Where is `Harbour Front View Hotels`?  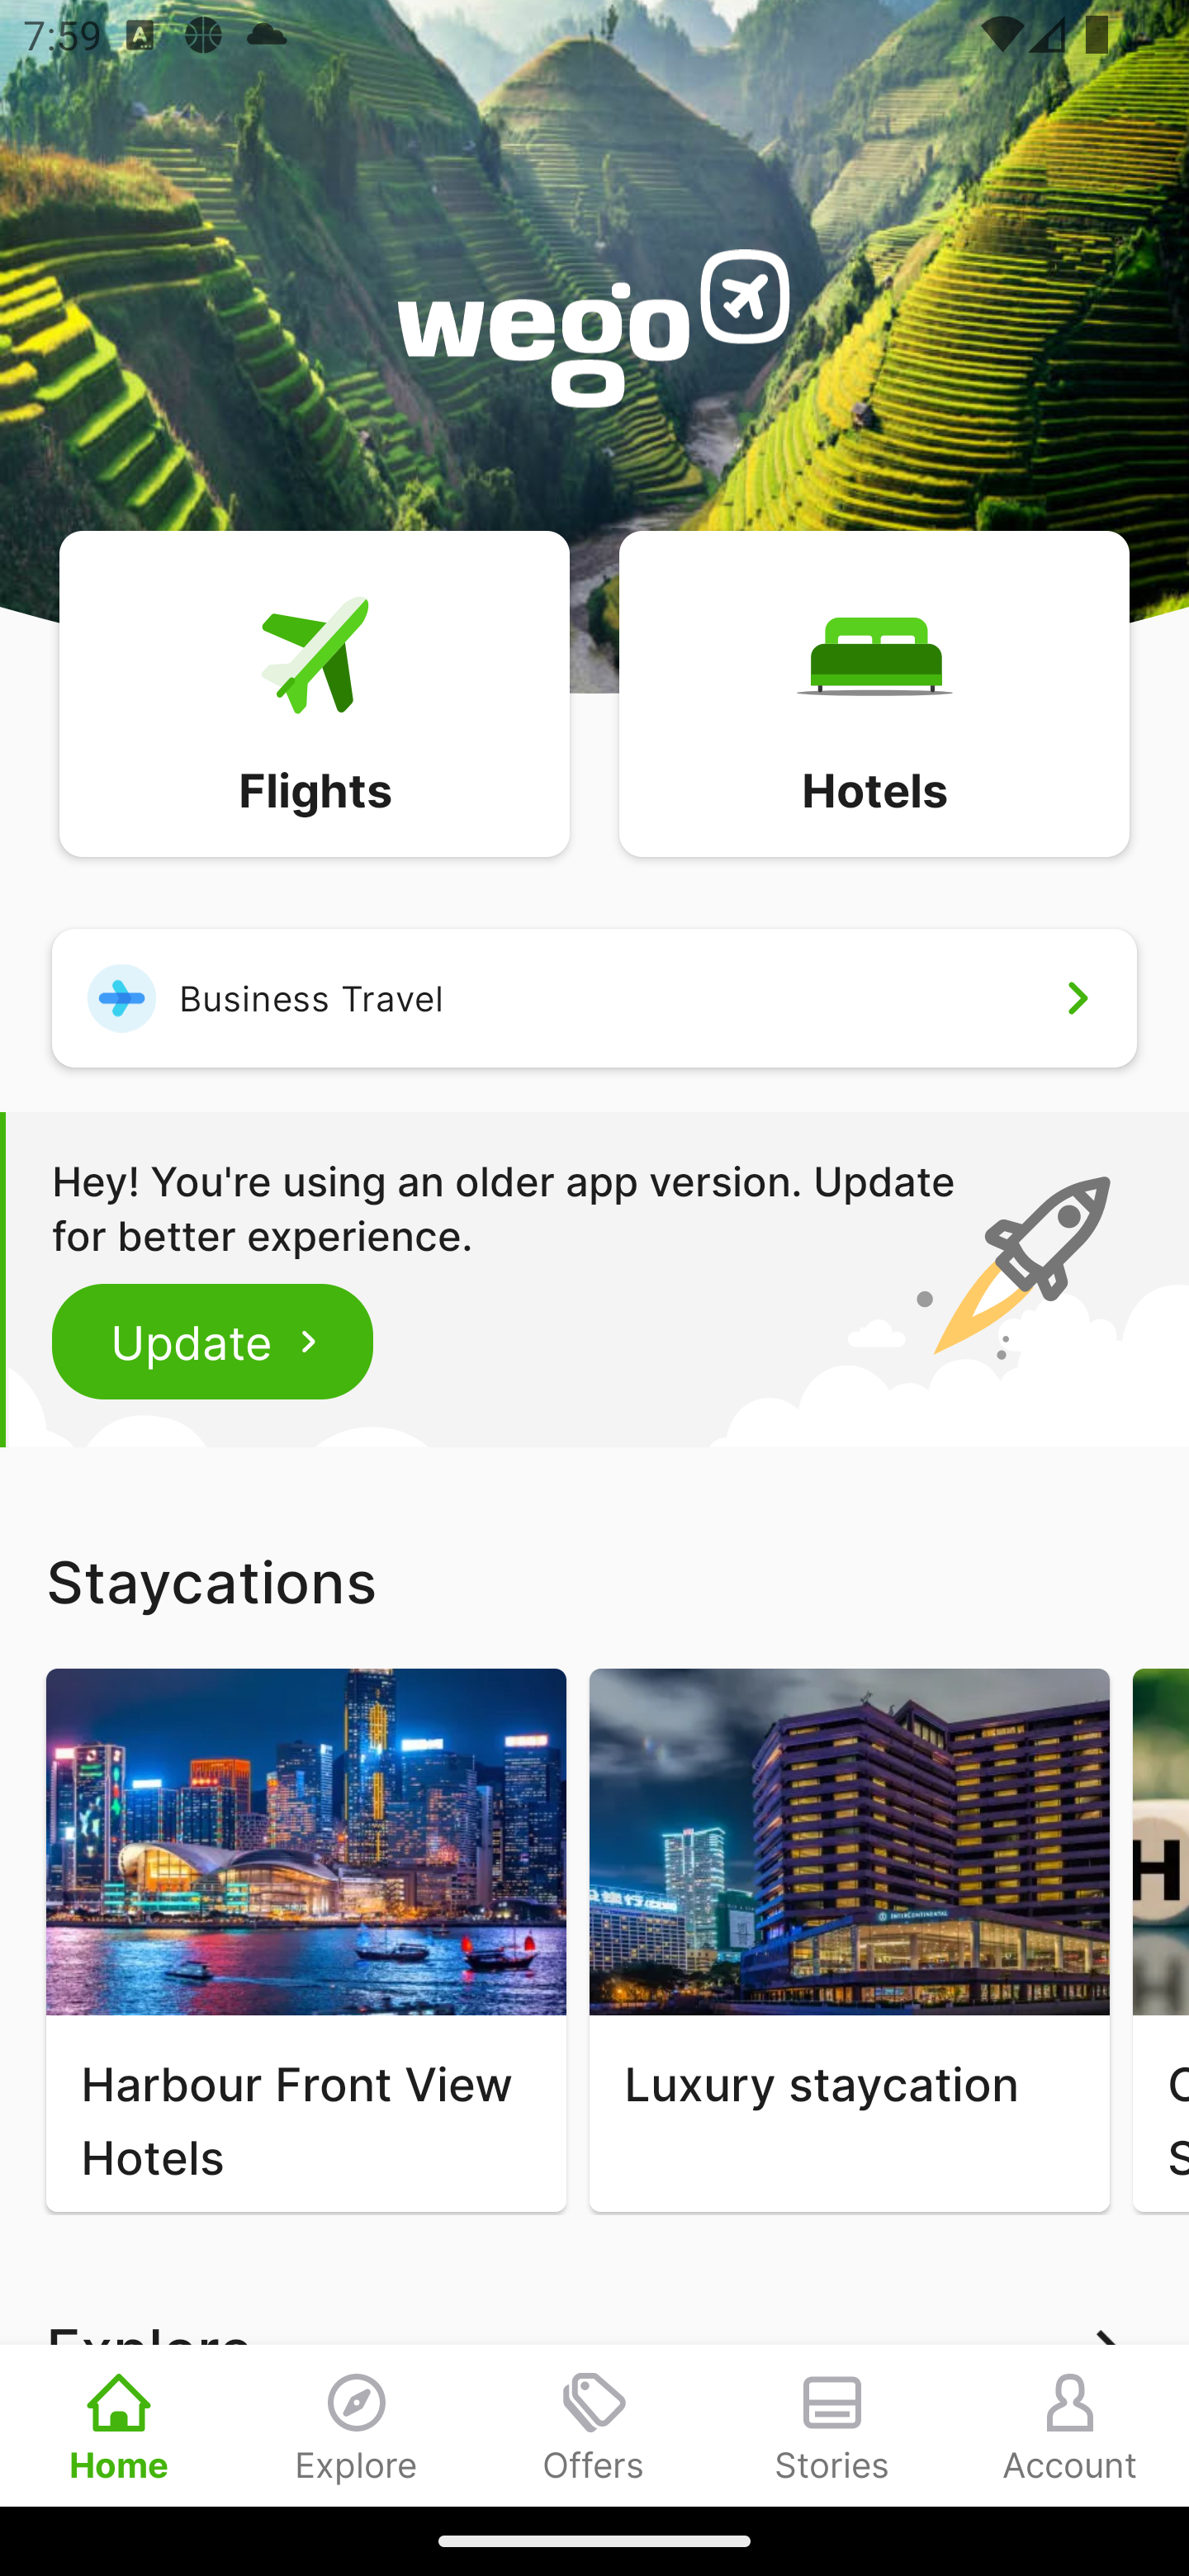
Harbour Front View Hotels is located at coordinates (306, 1940).